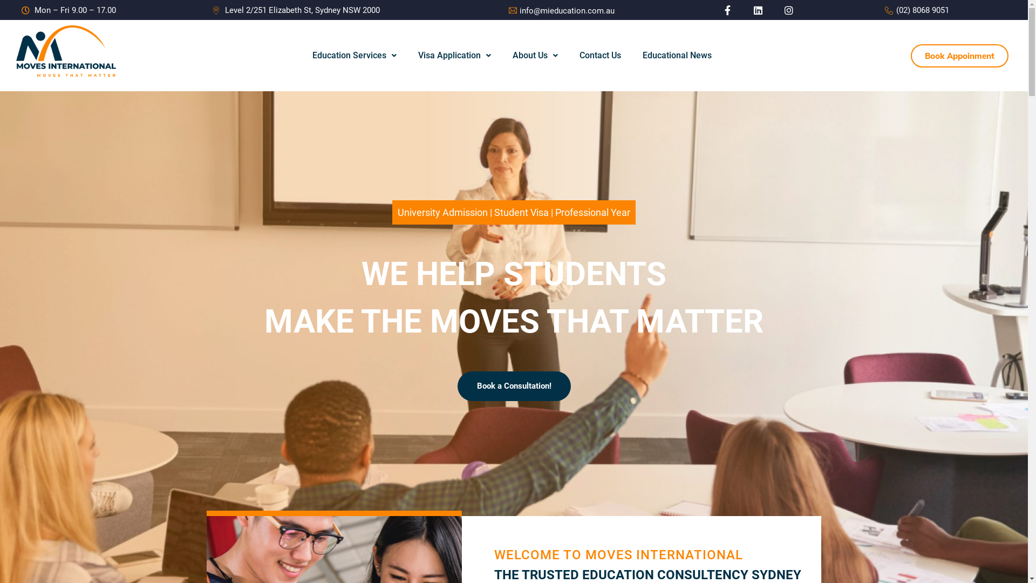  Describe the element at coordinates (355, 56) in the screenshot. I see `Education Services` at that location.